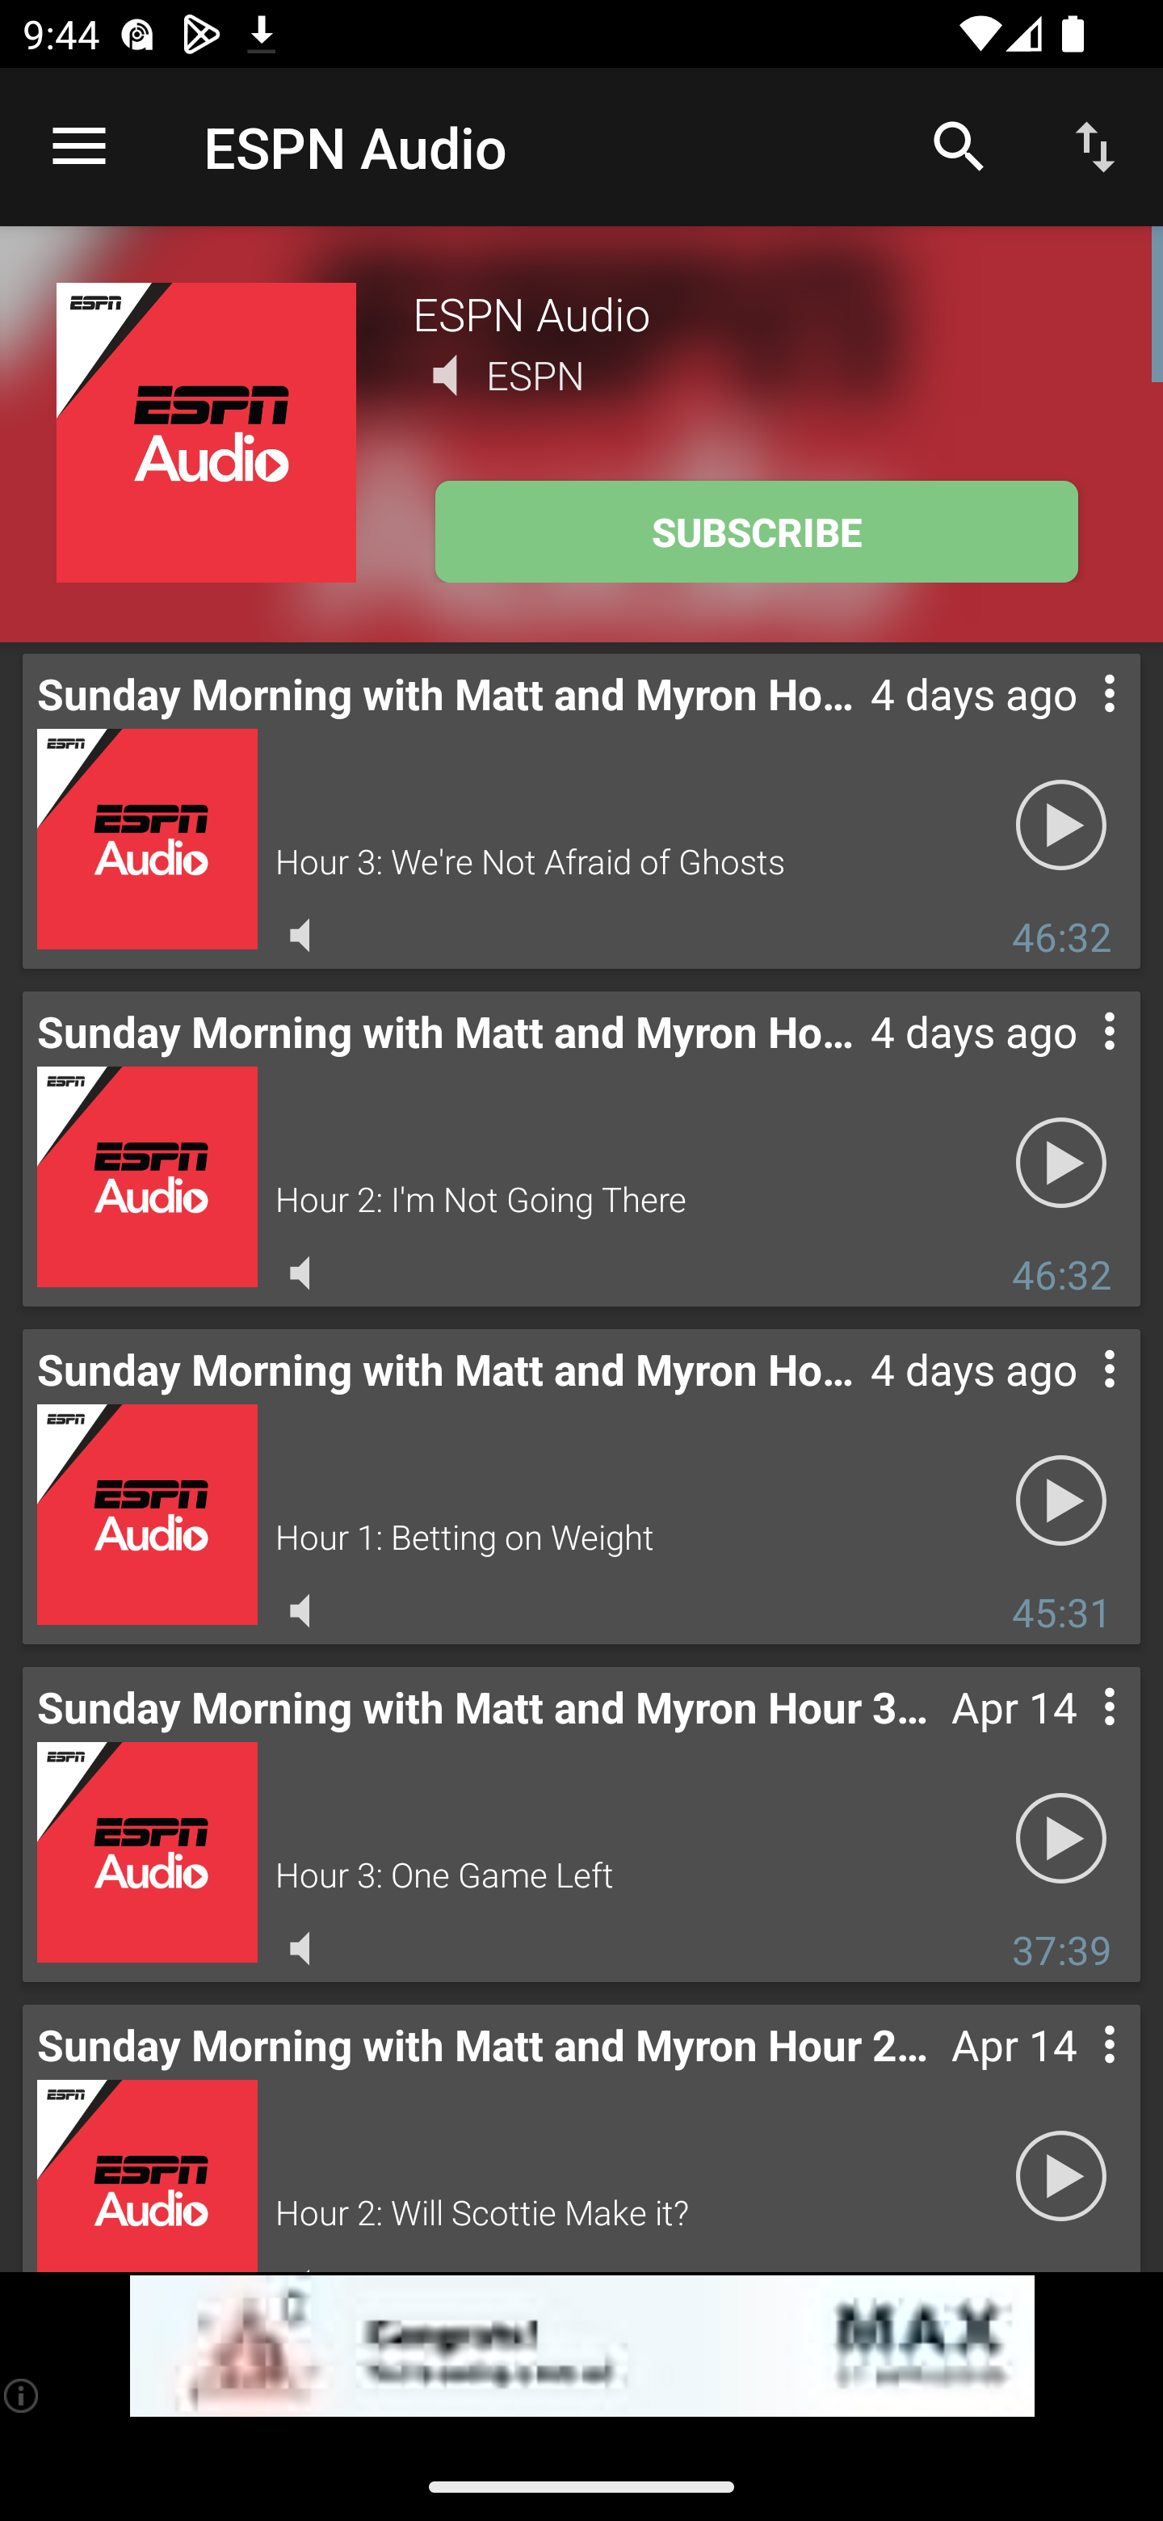  What do you see at coordinates (1095, 145) in the screenshot?
I see `Sort` at bounding box center [1095, 145].